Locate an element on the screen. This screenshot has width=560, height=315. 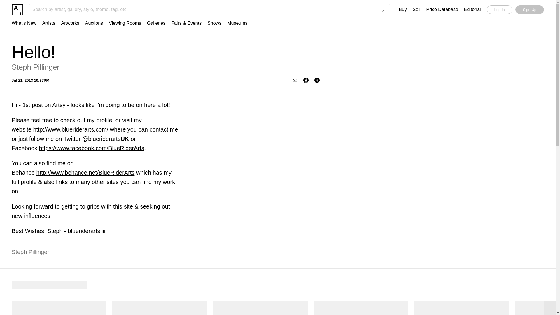
Artists is located at coordinates (48, 23).